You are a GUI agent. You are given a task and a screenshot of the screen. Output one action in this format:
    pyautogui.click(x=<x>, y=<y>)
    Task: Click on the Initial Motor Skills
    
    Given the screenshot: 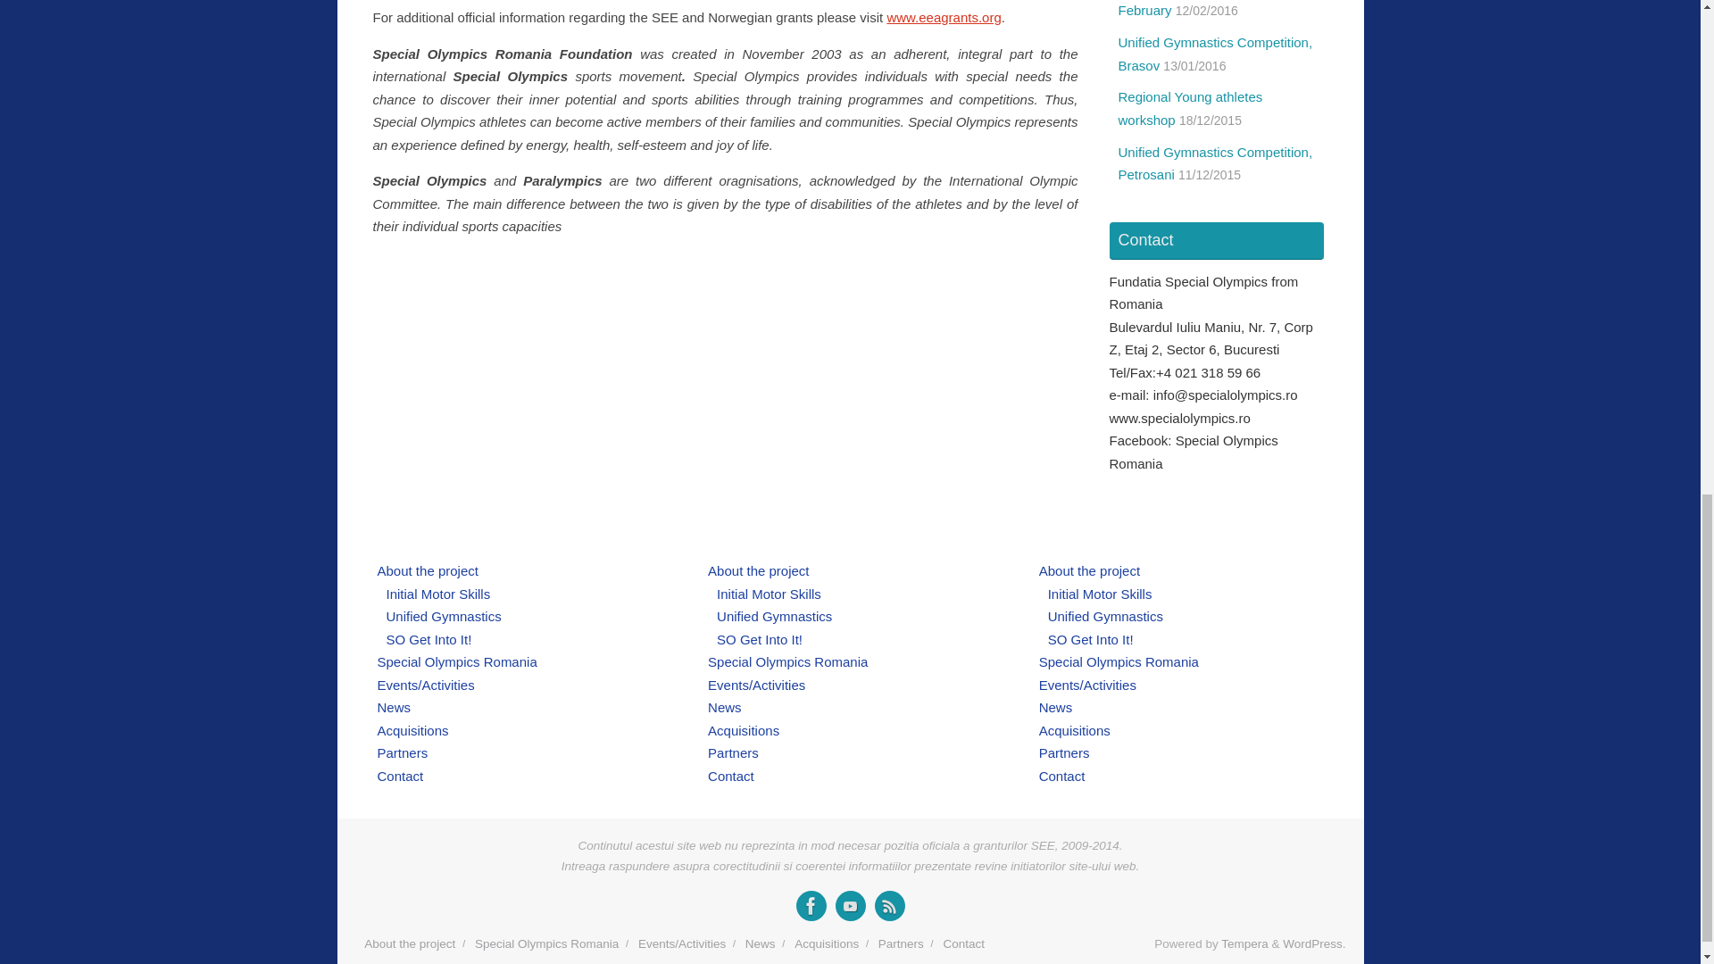 What is the action you would take?
    pyautogui.click(x=437, y=593)
    